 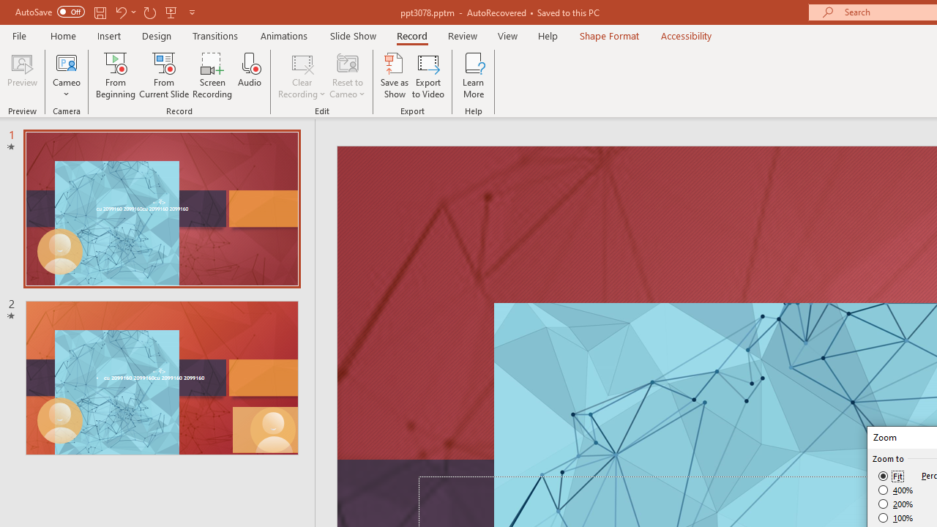 I want to click on Preview, so click(x=22, y=75).